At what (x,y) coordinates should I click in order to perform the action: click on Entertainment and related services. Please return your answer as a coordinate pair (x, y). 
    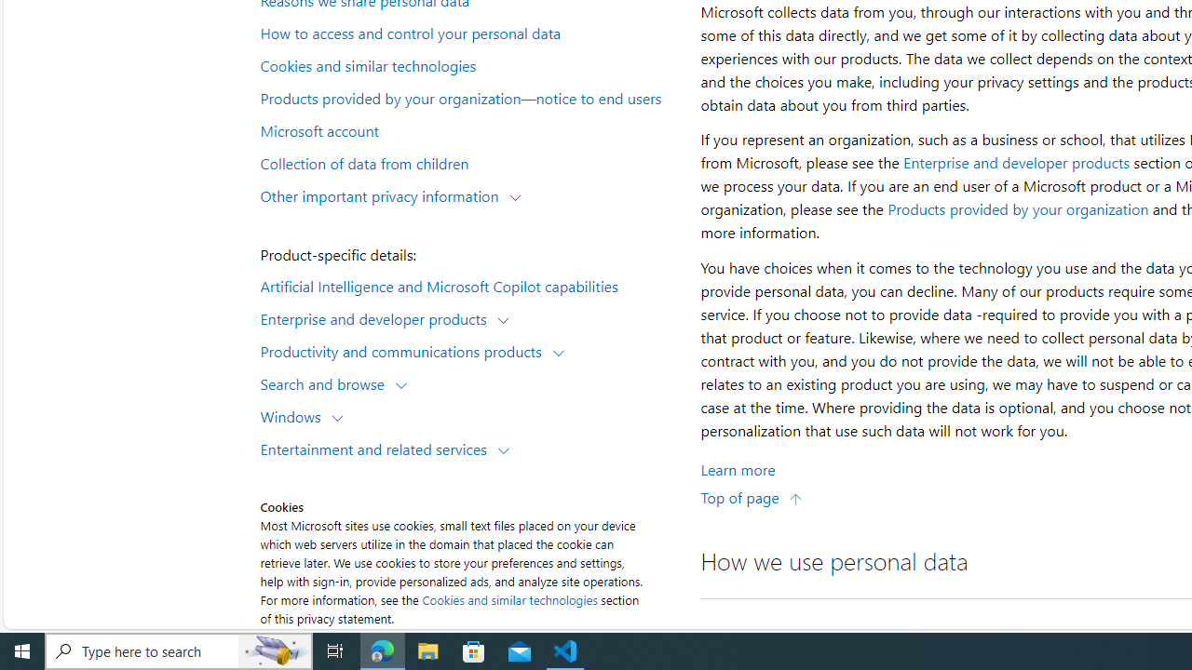
    Looking at the image, I should click on (378, 449).